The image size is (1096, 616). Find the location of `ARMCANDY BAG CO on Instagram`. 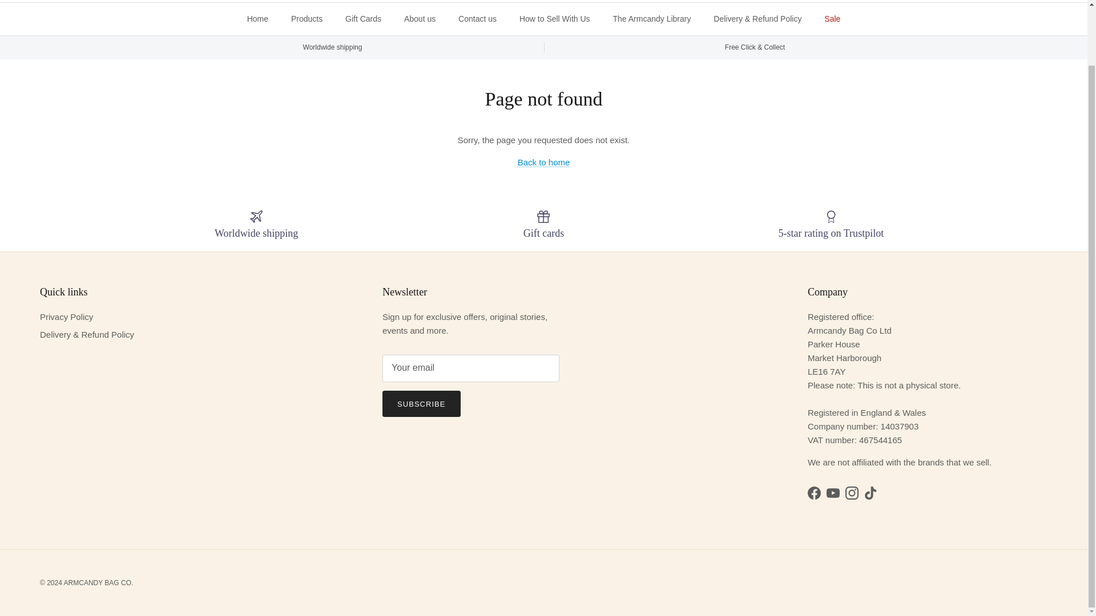

ARMCANDY BAG CO on Instagram is located at coordinates (852, 493).